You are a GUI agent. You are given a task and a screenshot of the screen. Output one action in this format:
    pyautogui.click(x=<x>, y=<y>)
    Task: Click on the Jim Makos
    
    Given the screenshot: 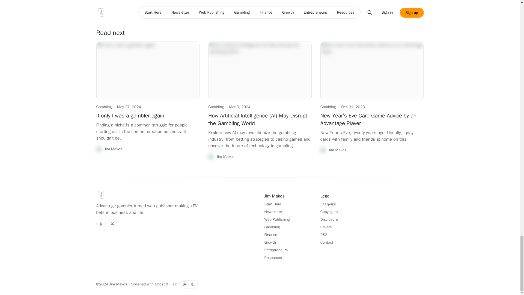 What is the action you would take?
    pyautogui.click(x=109, y=149)
    